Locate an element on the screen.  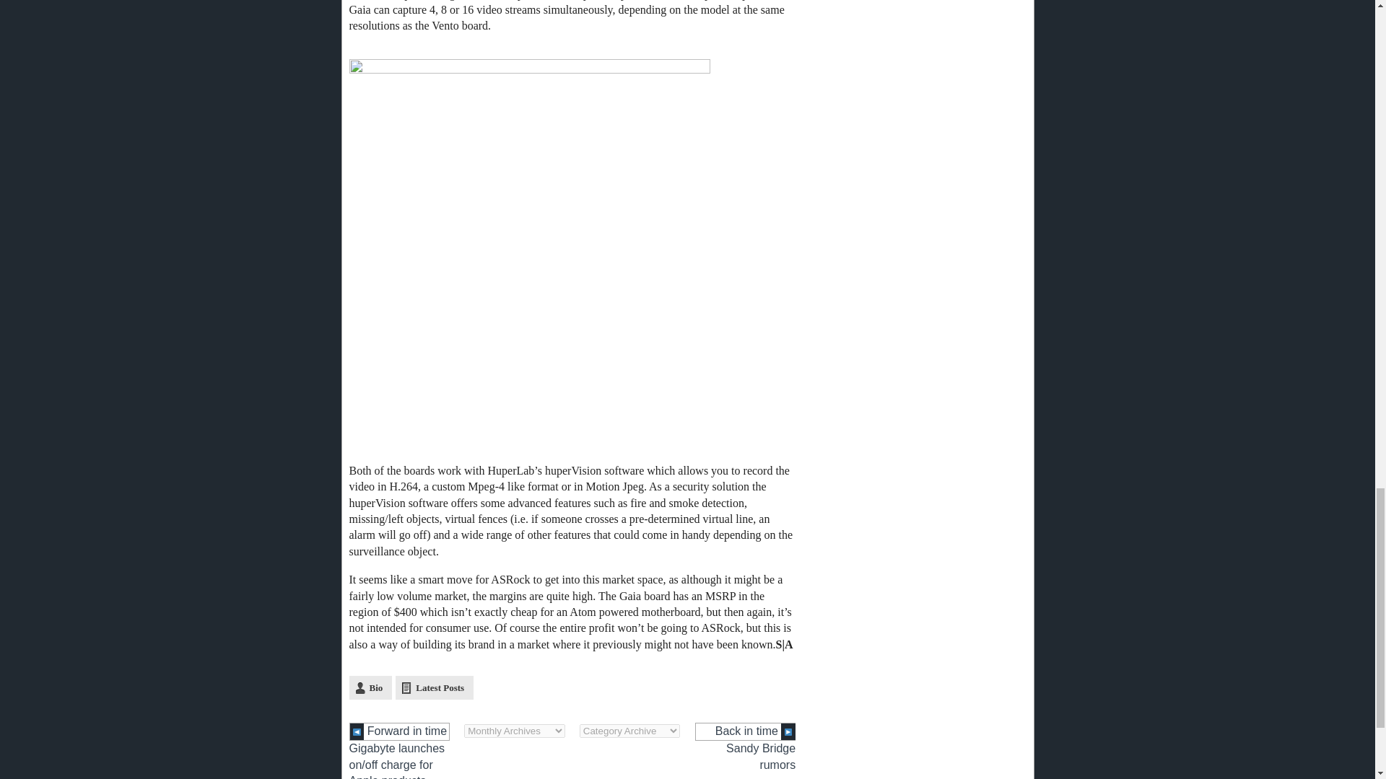
Forward in time is located at coordinates (400, 731).